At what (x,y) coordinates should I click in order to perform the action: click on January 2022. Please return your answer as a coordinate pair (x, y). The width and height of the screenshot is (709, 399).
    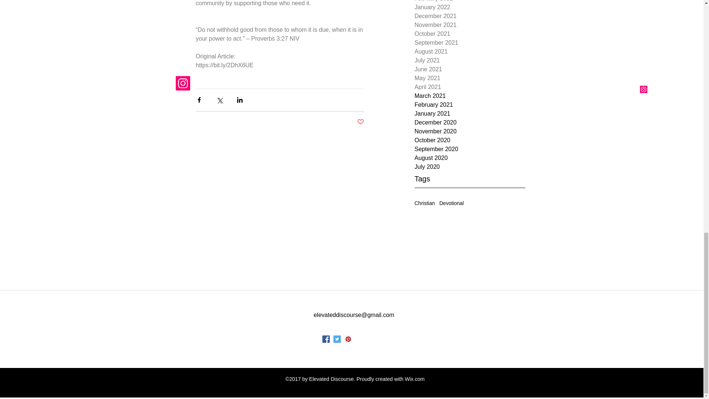
    Looking at the image, I should click on (470, 7).